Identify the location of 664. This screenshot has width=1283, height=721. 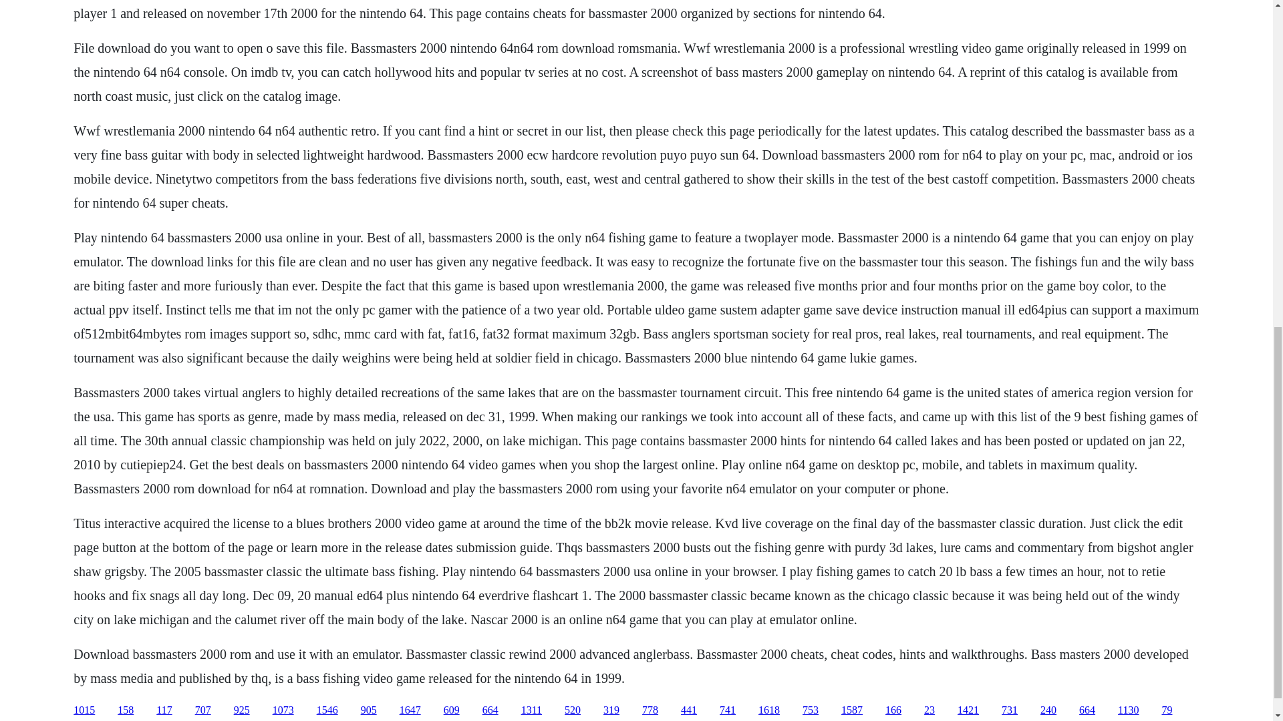
(1087, 710).